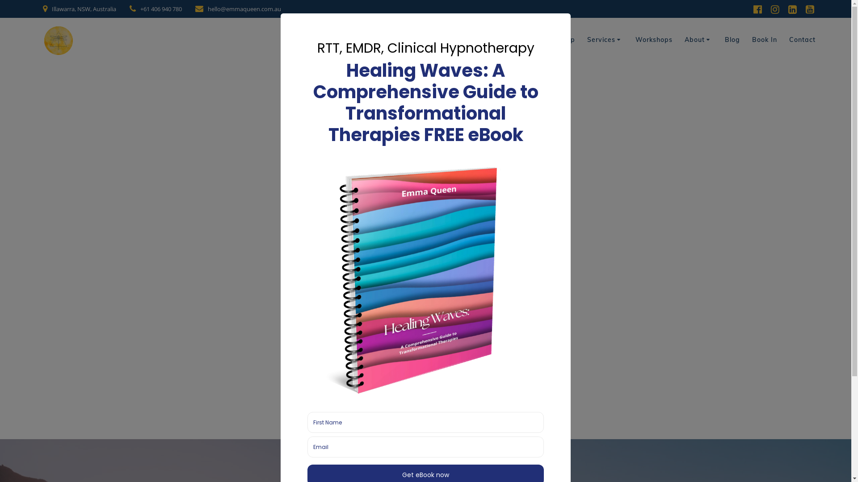 The width and height of the screenshot is (858, 482). I want to click on Contact, so click(803, 40).